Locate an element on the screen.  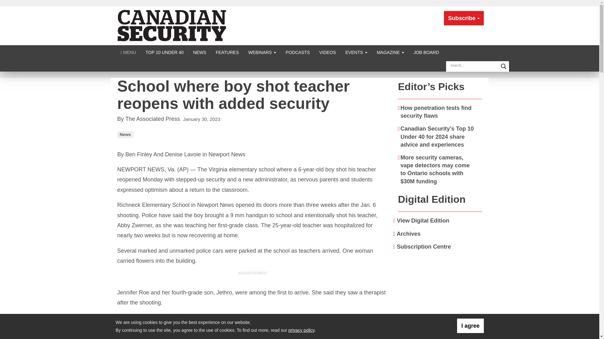
Subscribe is located at coordinates (464, 18).